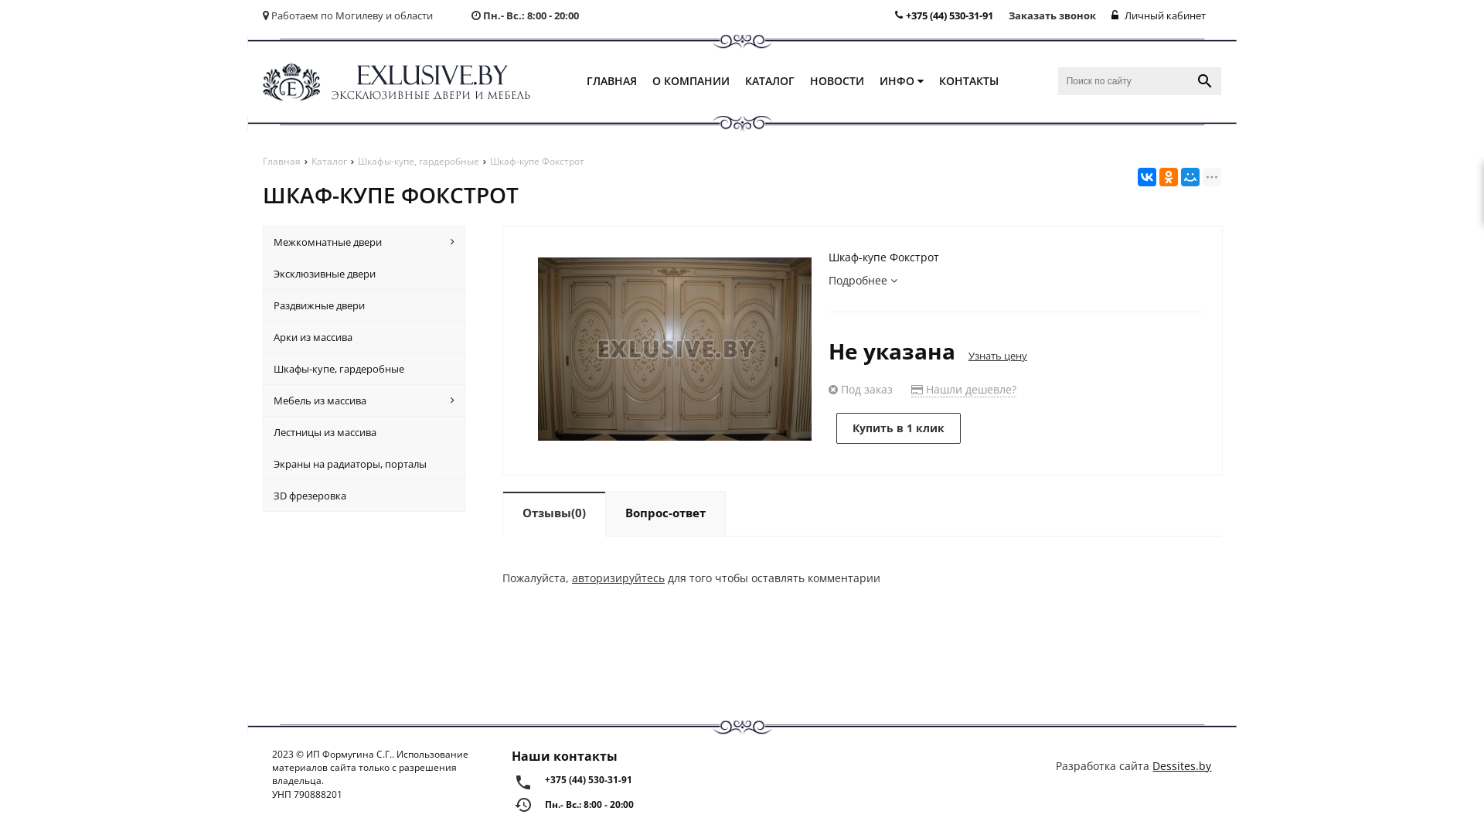  What do you see at coordinates (1205, 81) in the screenshot?
I see `search` at bounding box center [1205, 81].